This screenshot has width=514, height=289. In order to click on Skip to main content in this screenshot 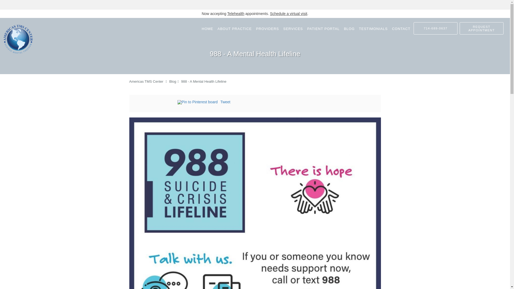, I will do `click(26, 20)`.